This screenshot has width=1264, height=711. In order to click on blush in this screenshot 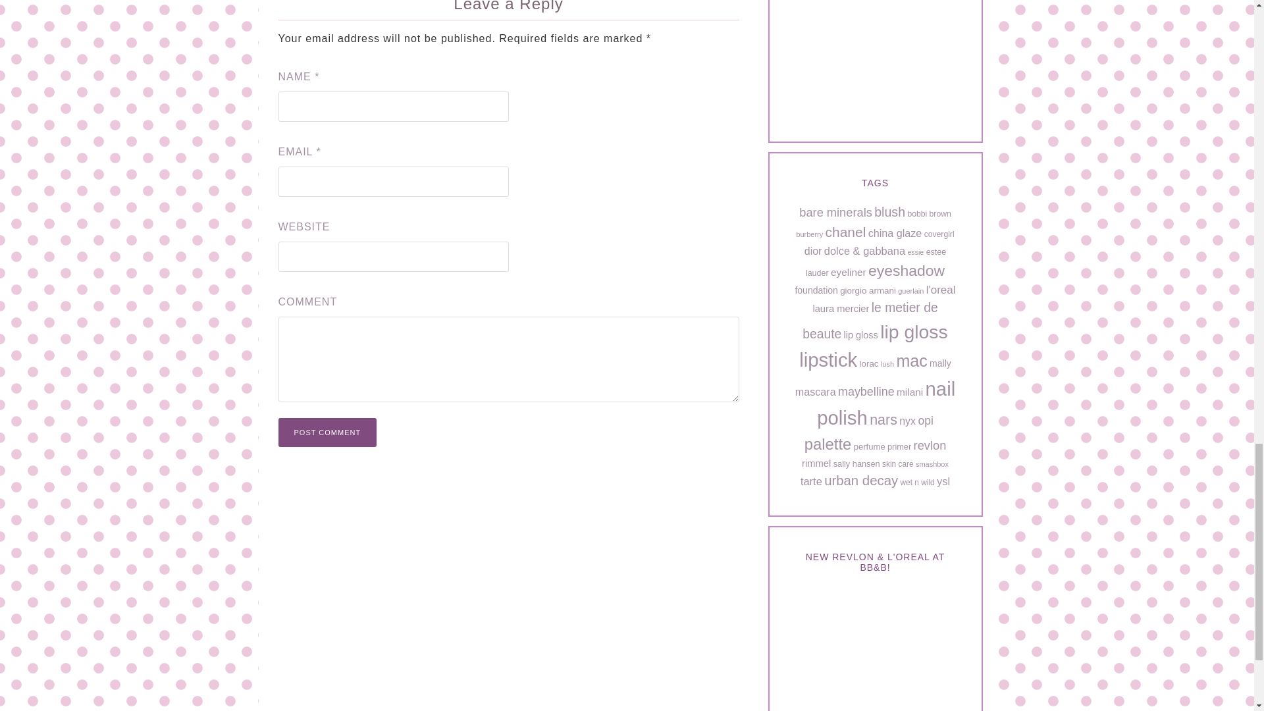, I will do `click(889, 212)`.